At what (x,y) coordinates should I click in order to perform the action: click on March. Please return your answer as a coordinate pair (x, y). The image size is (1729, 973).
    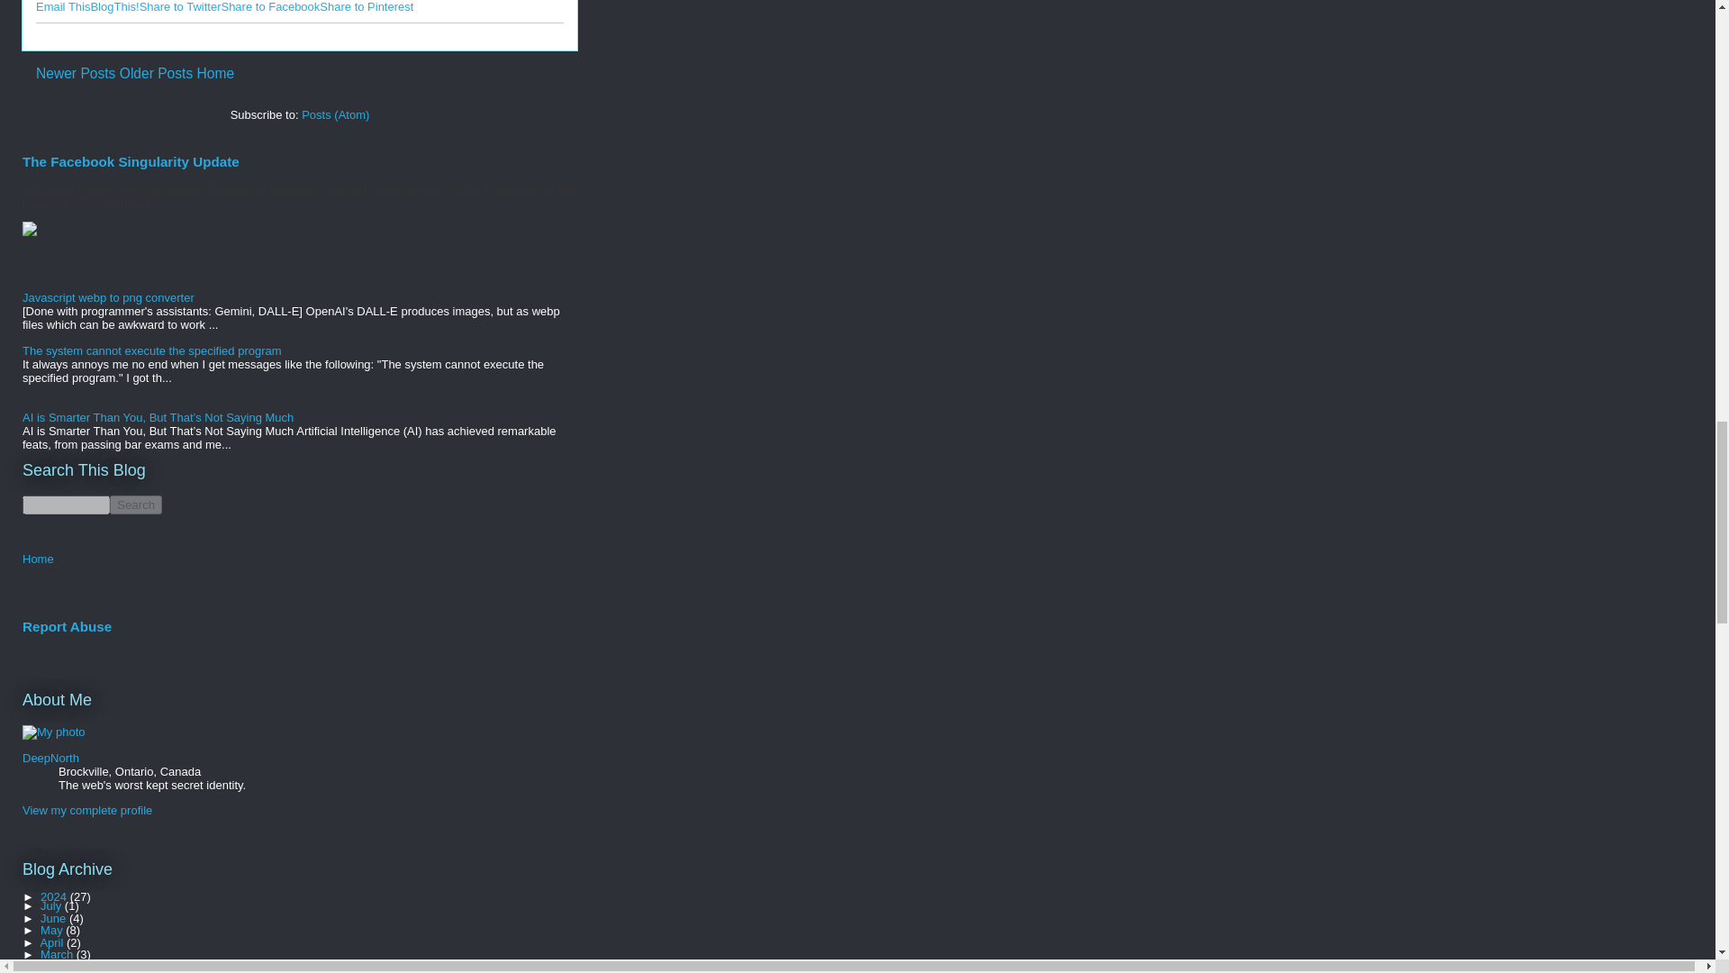
    Looking at the image, I should click on (58, 954).